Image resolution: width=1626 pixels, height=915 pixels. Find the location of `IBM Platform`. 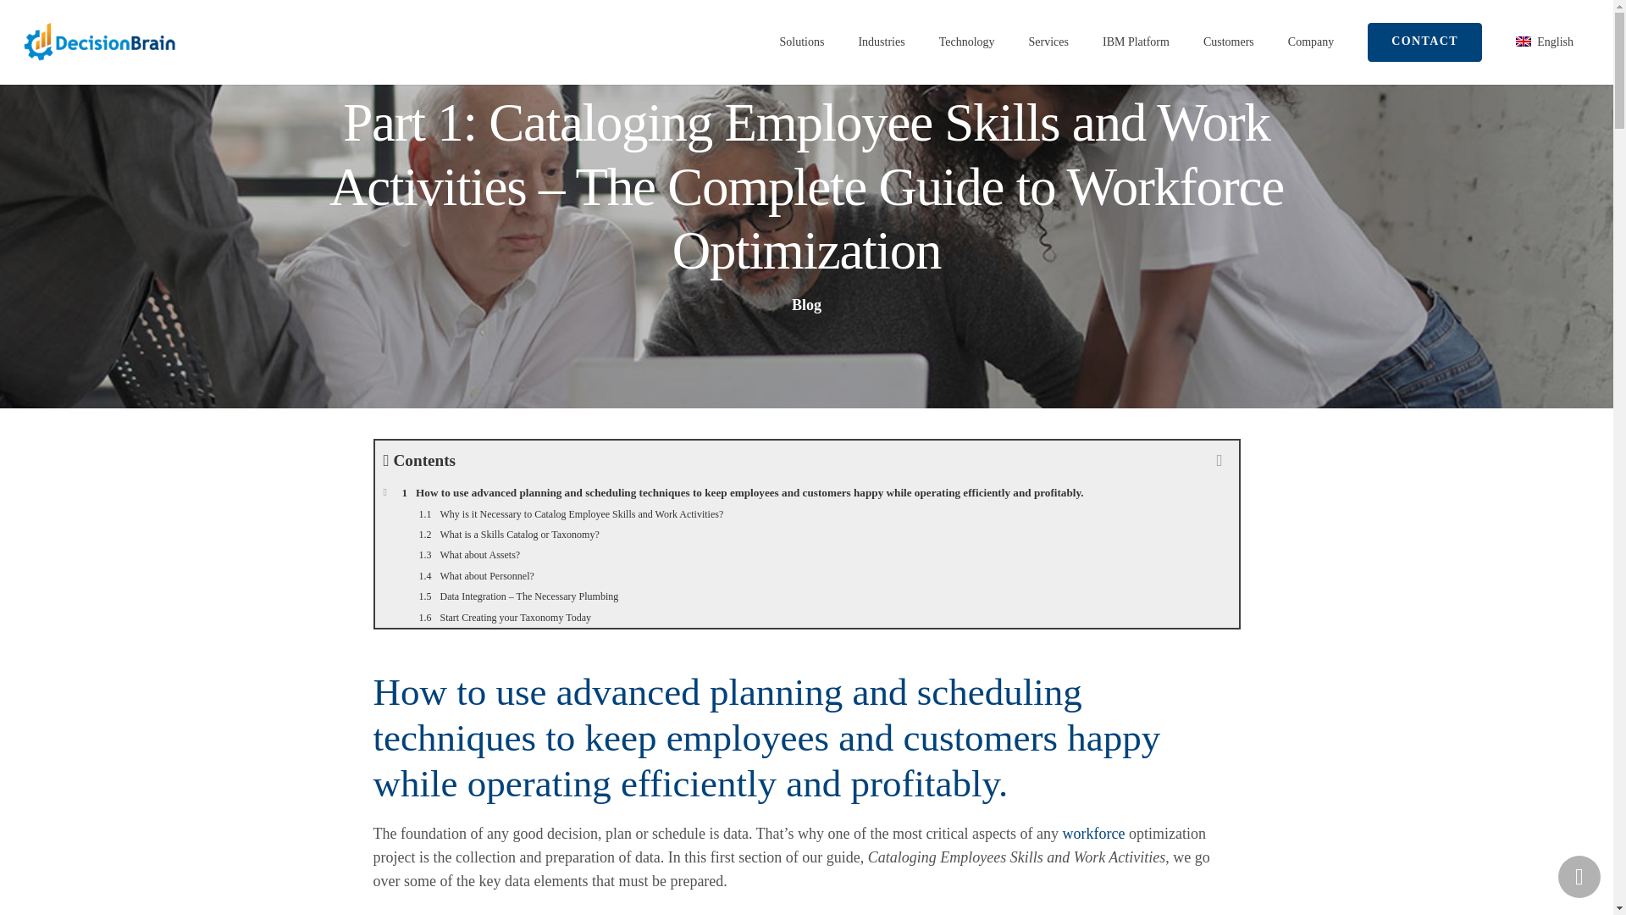

IBM Platform is located at coordinates (1137, 42).